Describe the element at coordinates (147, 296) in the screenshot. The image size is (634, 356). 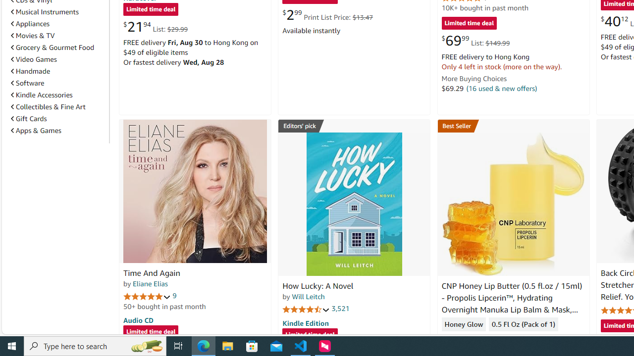
I see `5.0 out of 5 stars` at that location.